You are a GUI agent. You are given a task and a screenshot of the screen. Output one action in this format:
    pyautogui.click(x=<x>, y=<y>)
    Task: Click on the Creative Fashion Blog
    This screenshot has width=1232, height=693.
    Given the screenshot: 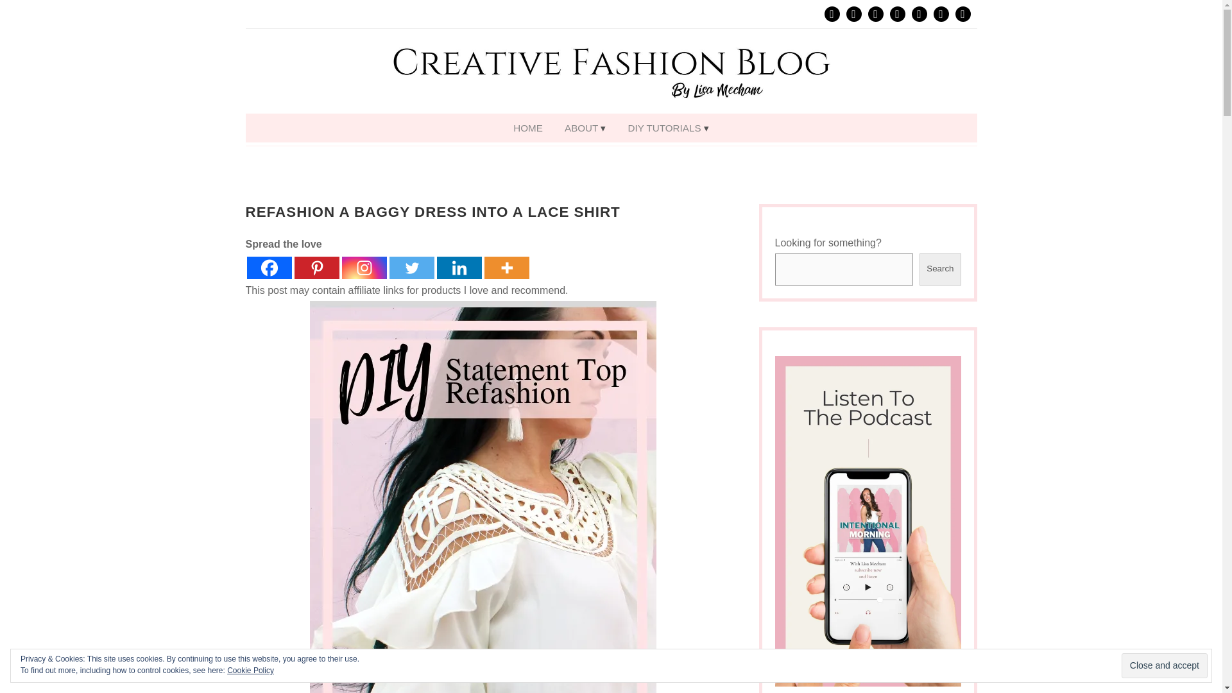 What is the action you would take?
    pyautogui.click(x=611, y=71)
    